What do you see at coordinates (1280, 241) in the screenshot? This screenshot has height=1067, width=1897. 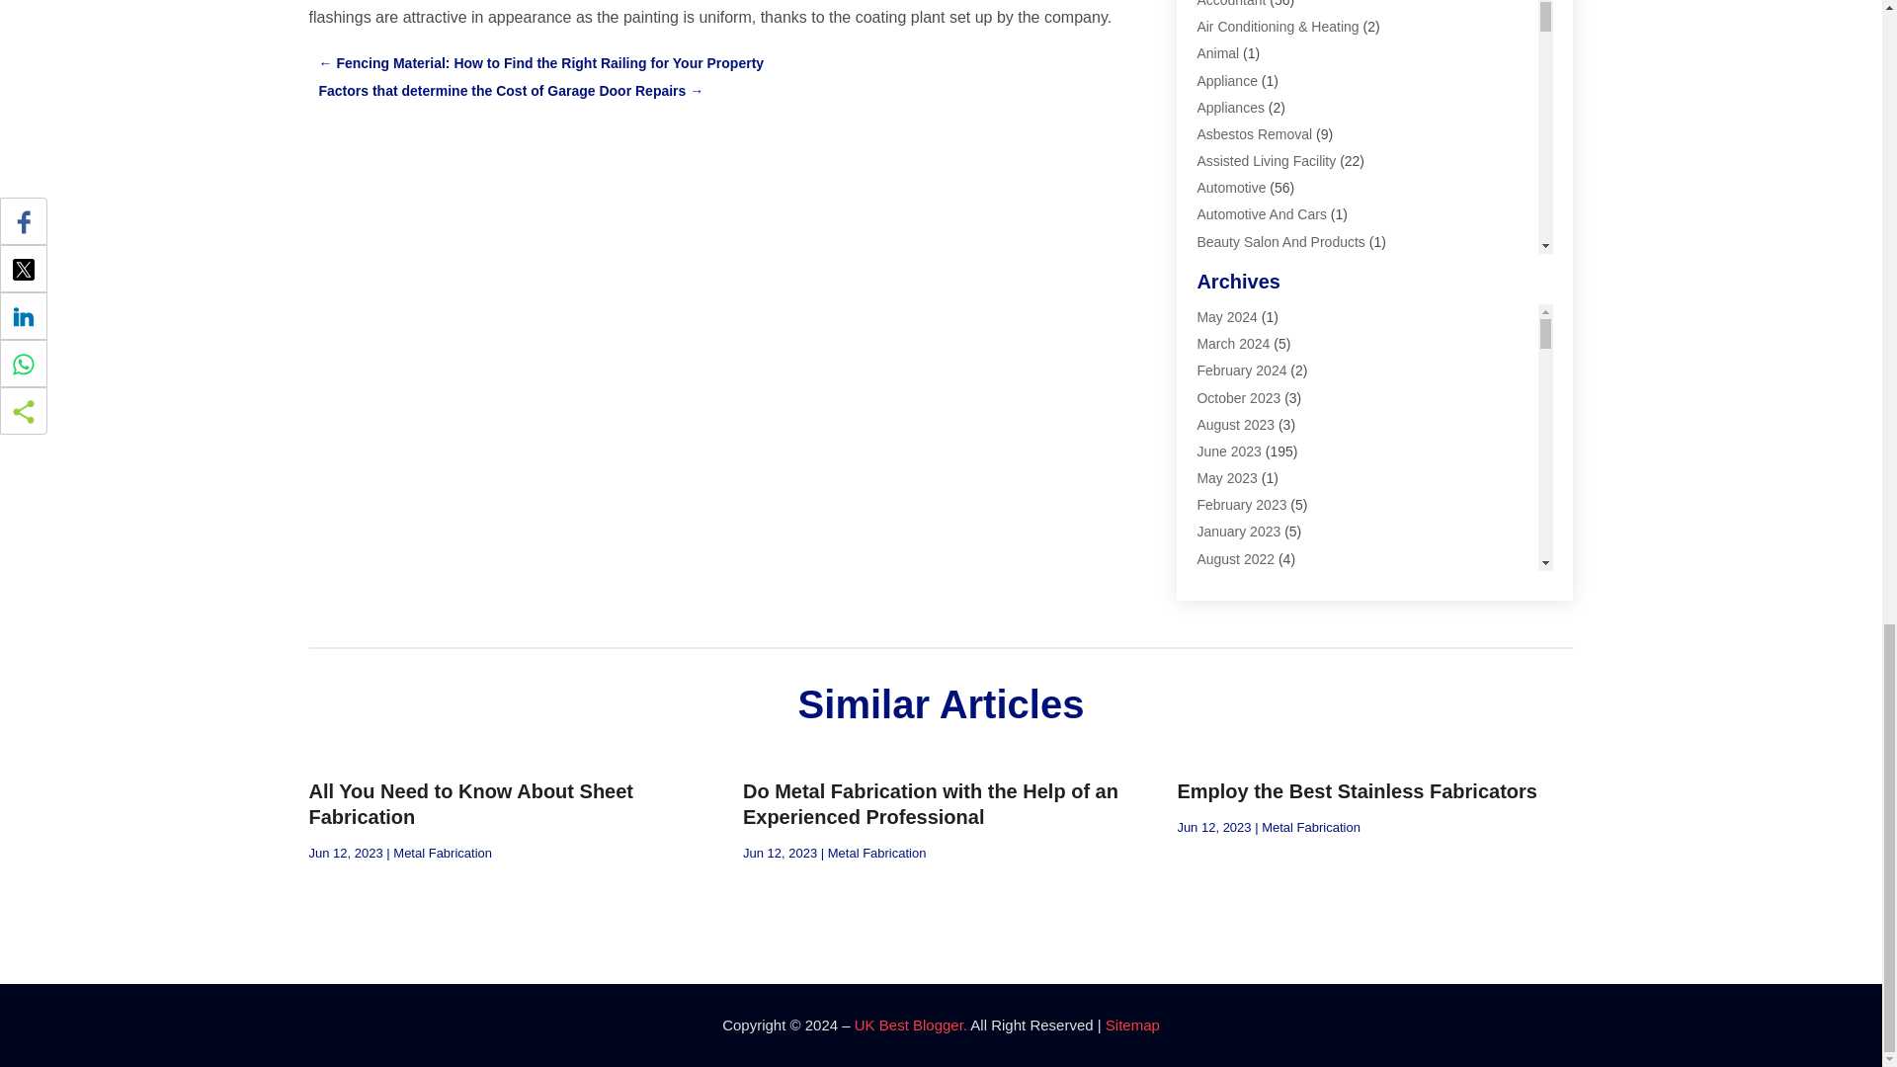 I see `Beauty Salon And Products` at bounding box center [1280, 241].